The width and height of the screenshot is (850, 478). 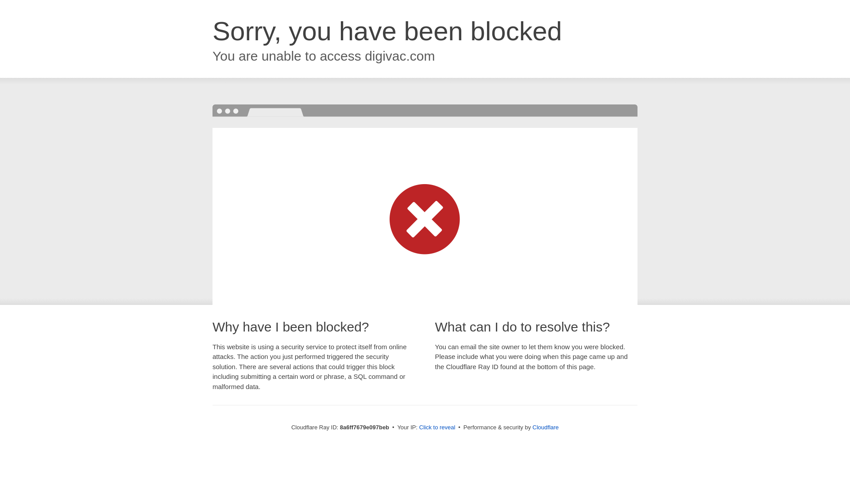 I want to click on Cloudflare, so click(x=545, y=427).